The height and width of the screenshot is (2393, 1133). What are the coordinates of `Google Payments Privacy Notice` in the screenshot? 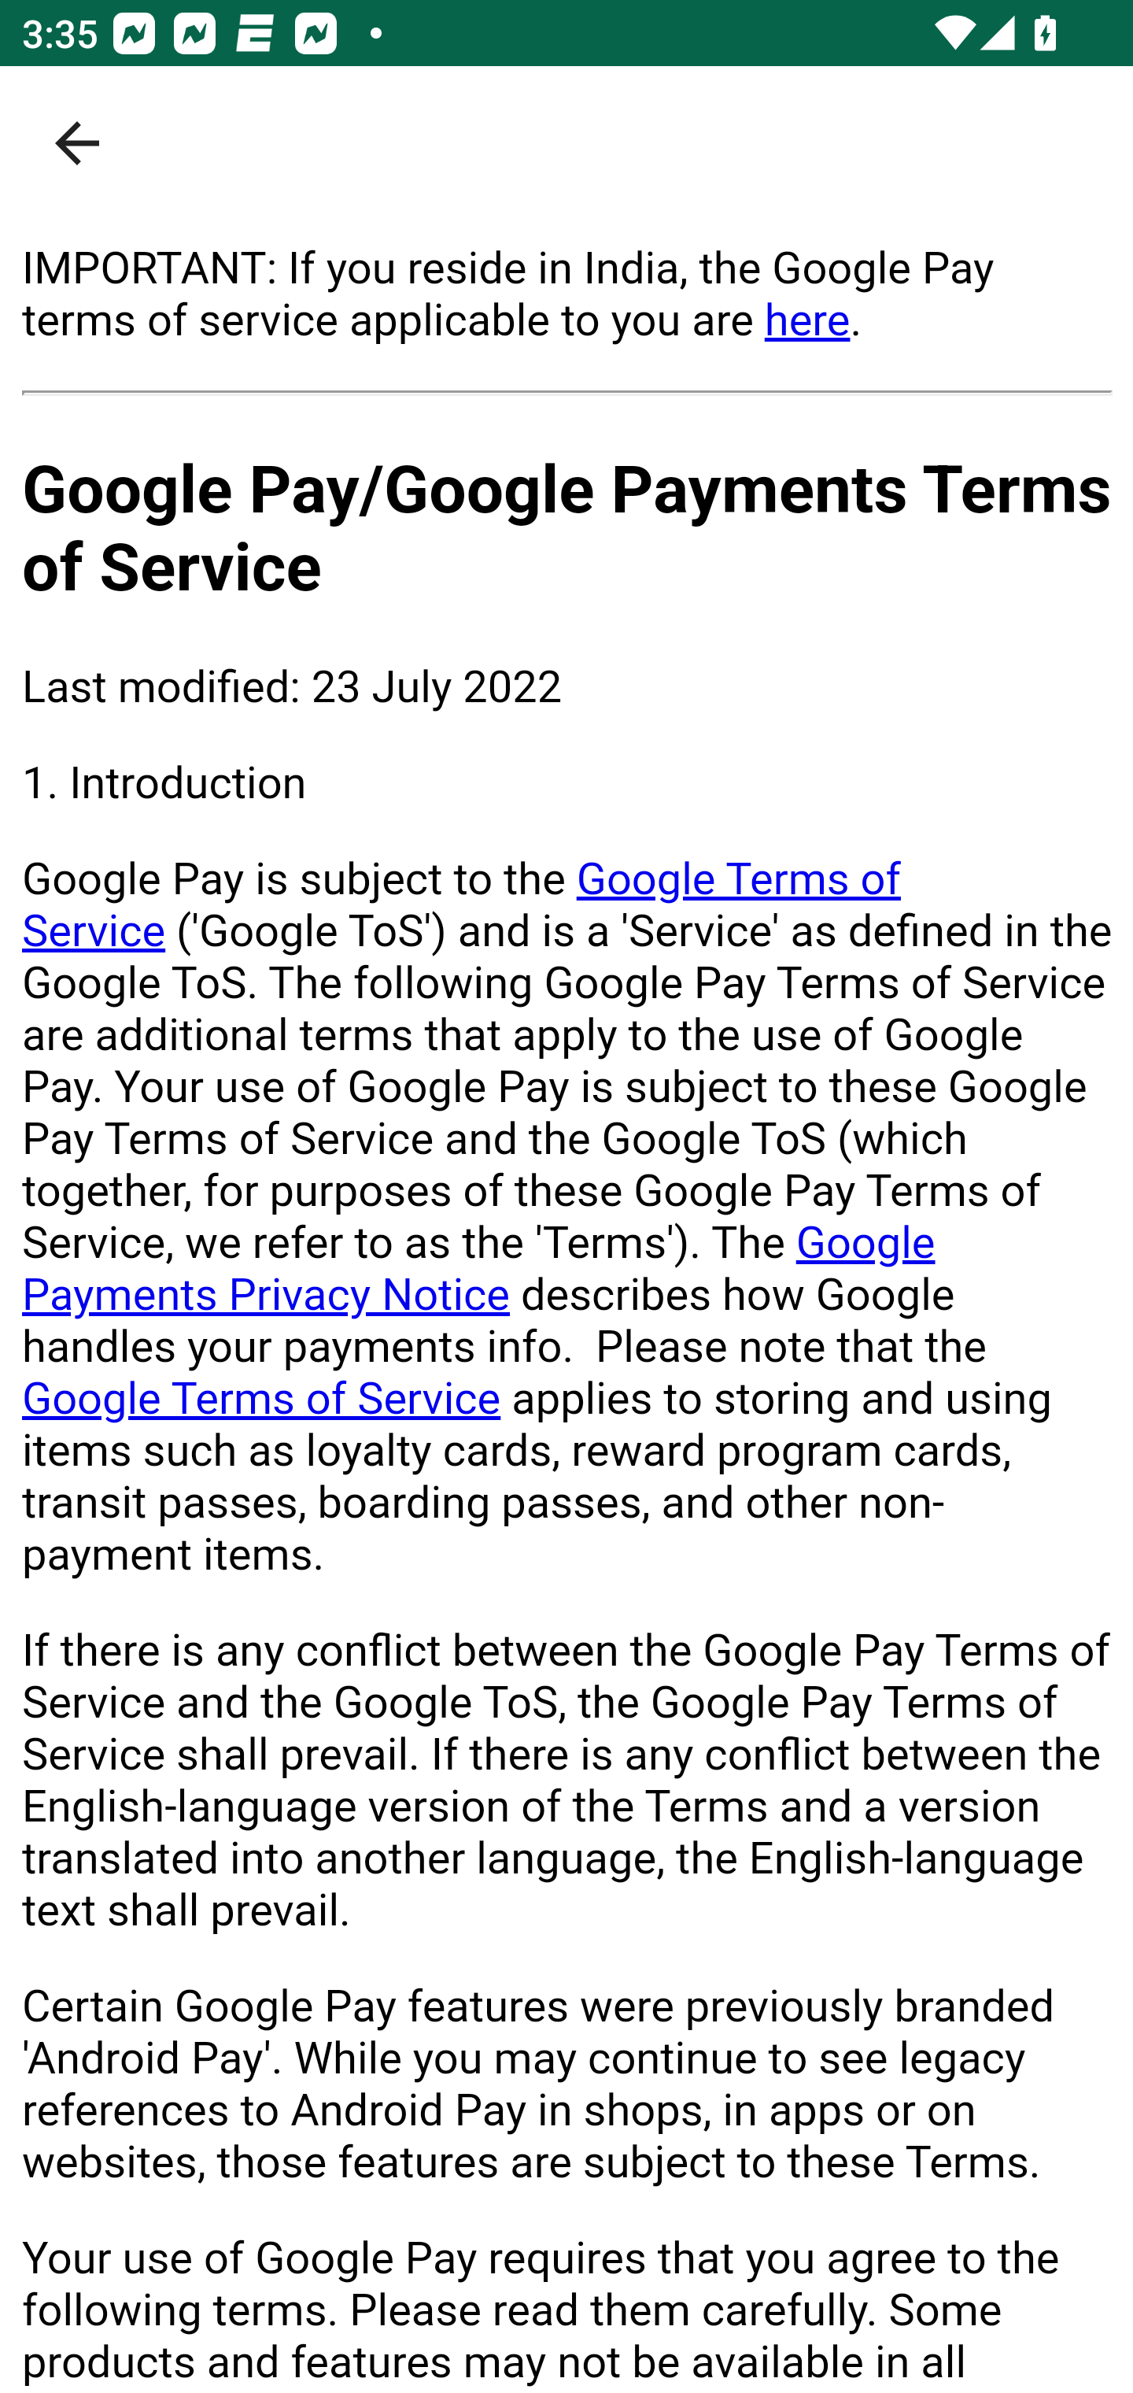 It's located at (478, 1269).